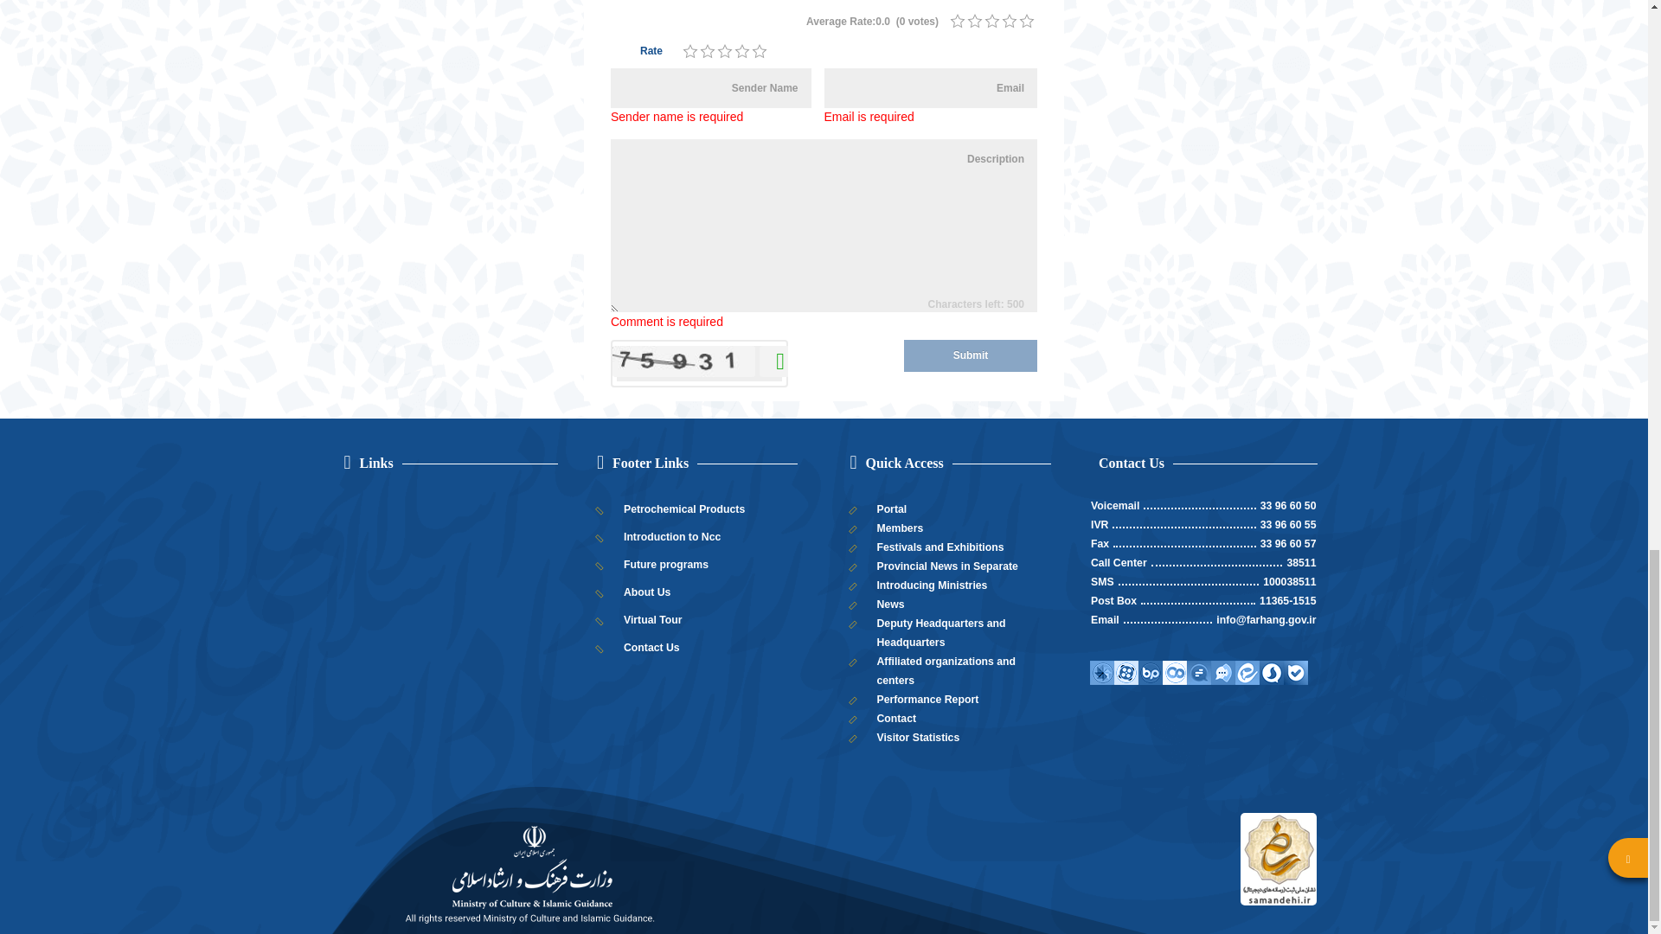 Image resolution: width=1661 pixels, height=934 pixels. Describe the element at coordinates (974, 21) in the screenshot. I see `0` at that location.